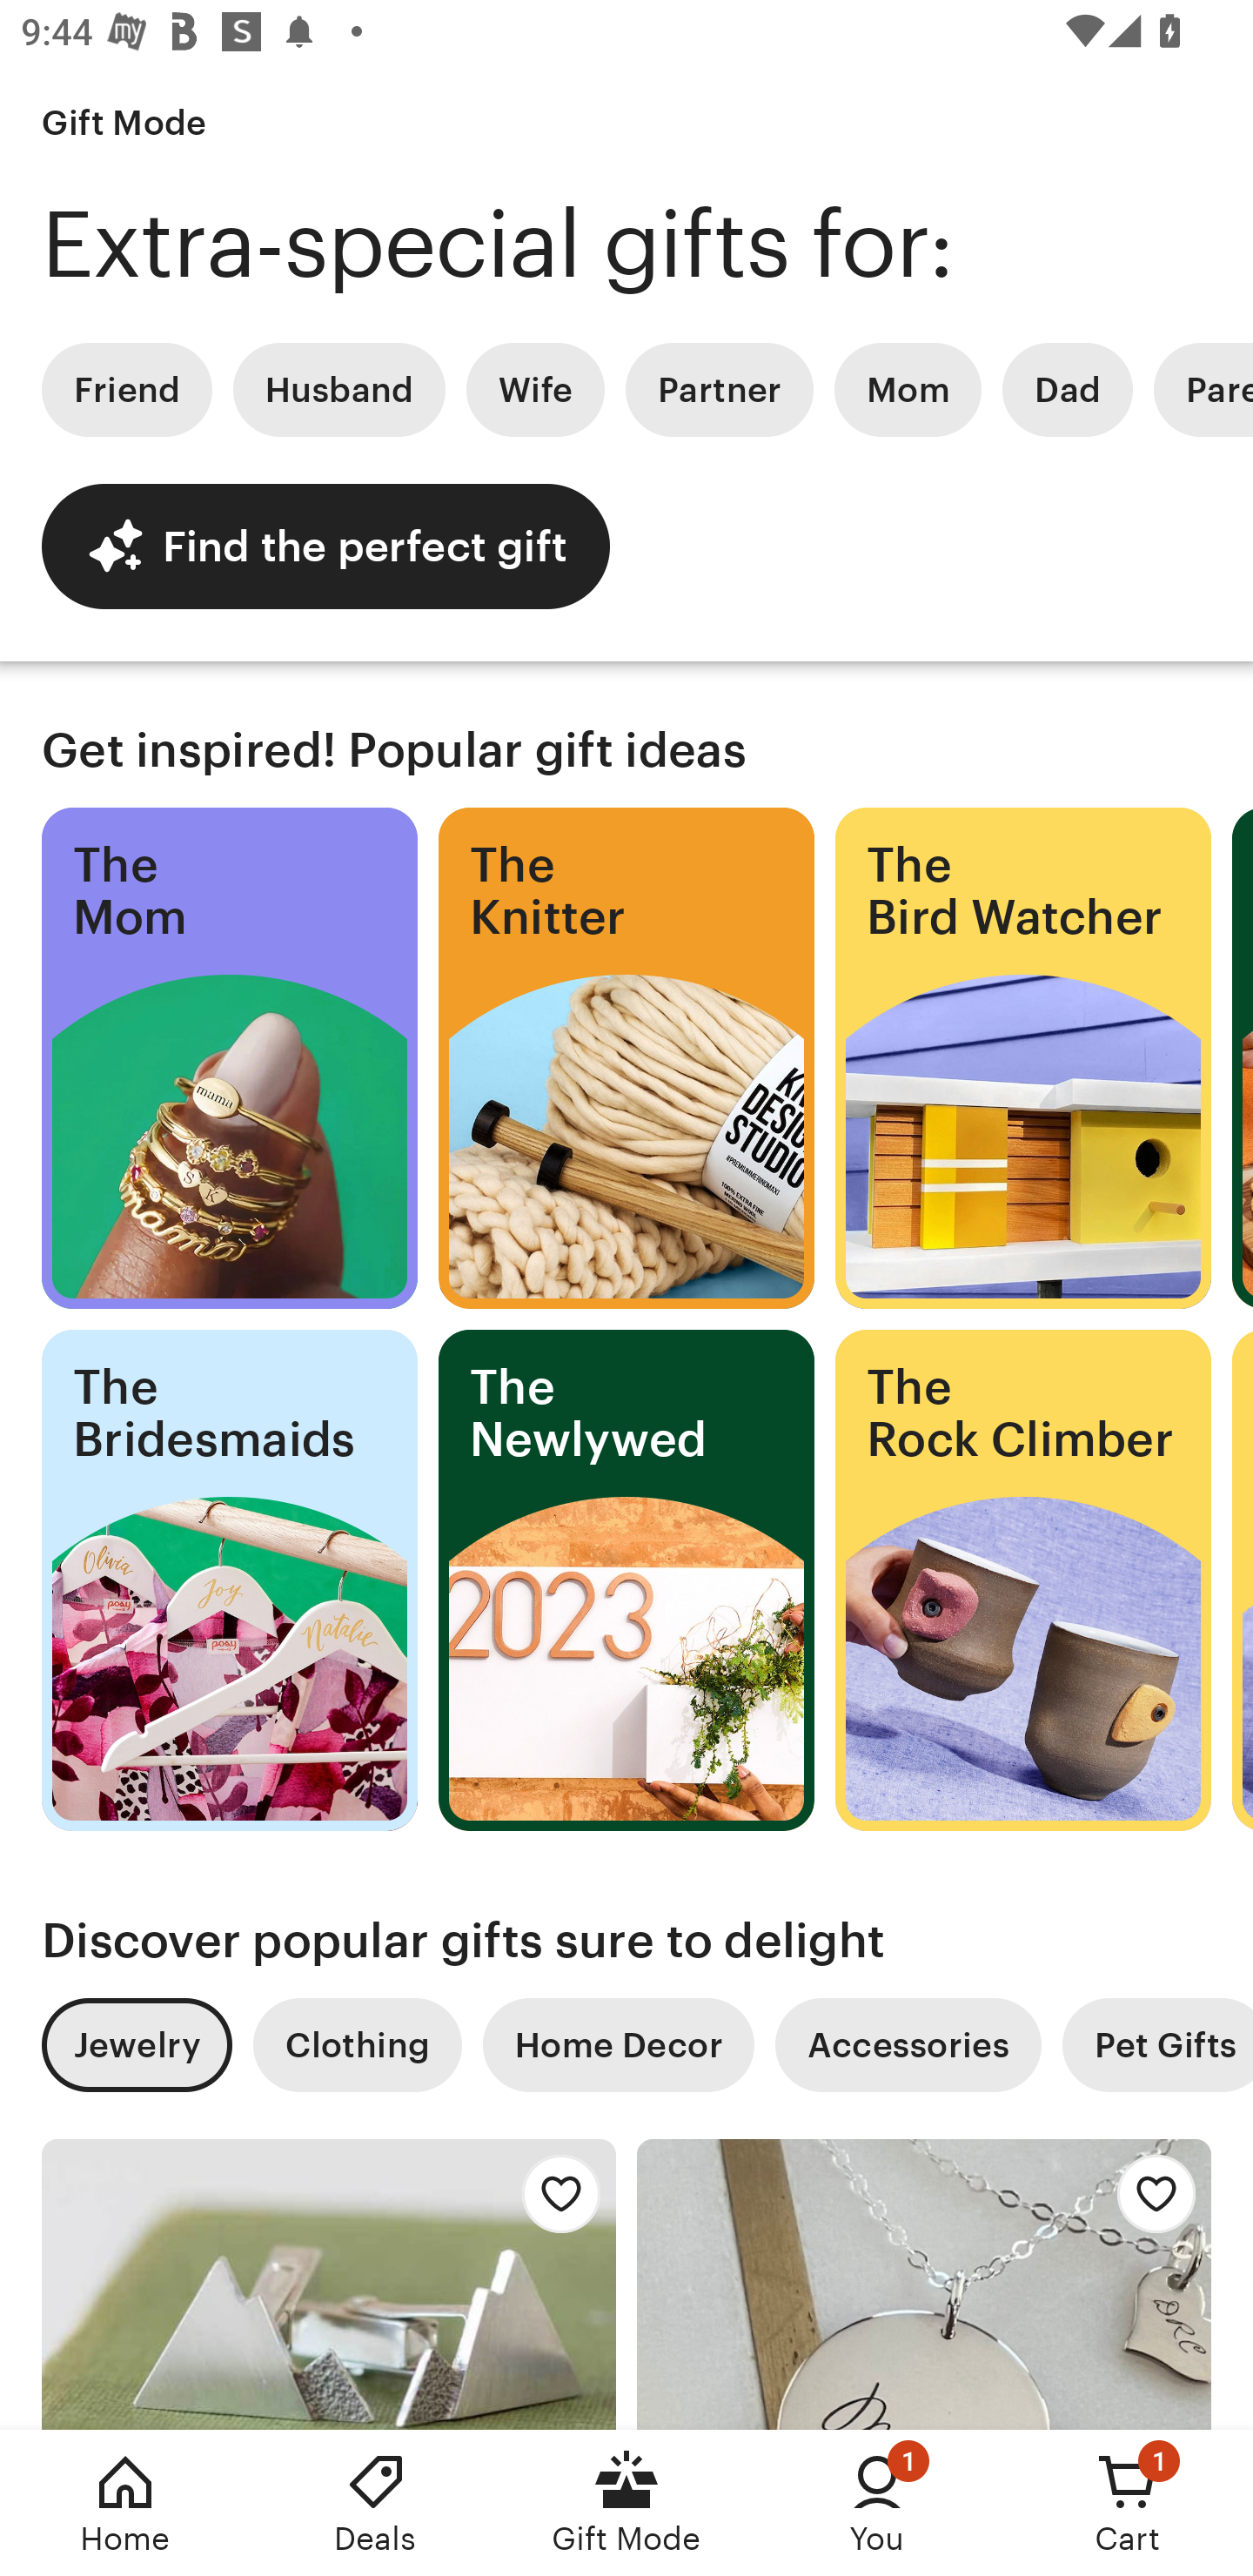  What do you see at coordinates (229, 1058) in the screenshot?
I see `The Mom` at bounding box center [229, 1058].